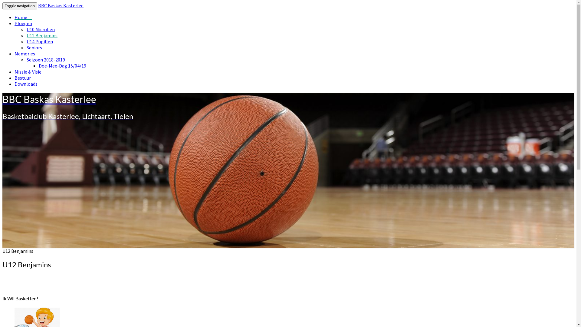 The width and height of the screenshot is (581, 327). I want to click on Seizoen 2018-2019, so click(46, 59).